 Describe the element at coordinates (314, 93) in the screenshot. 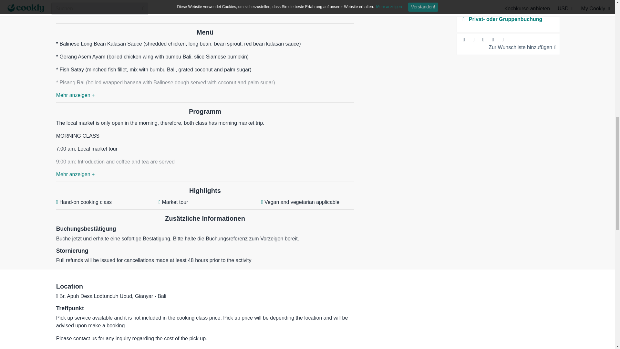

I see `Wednesday` at that location.